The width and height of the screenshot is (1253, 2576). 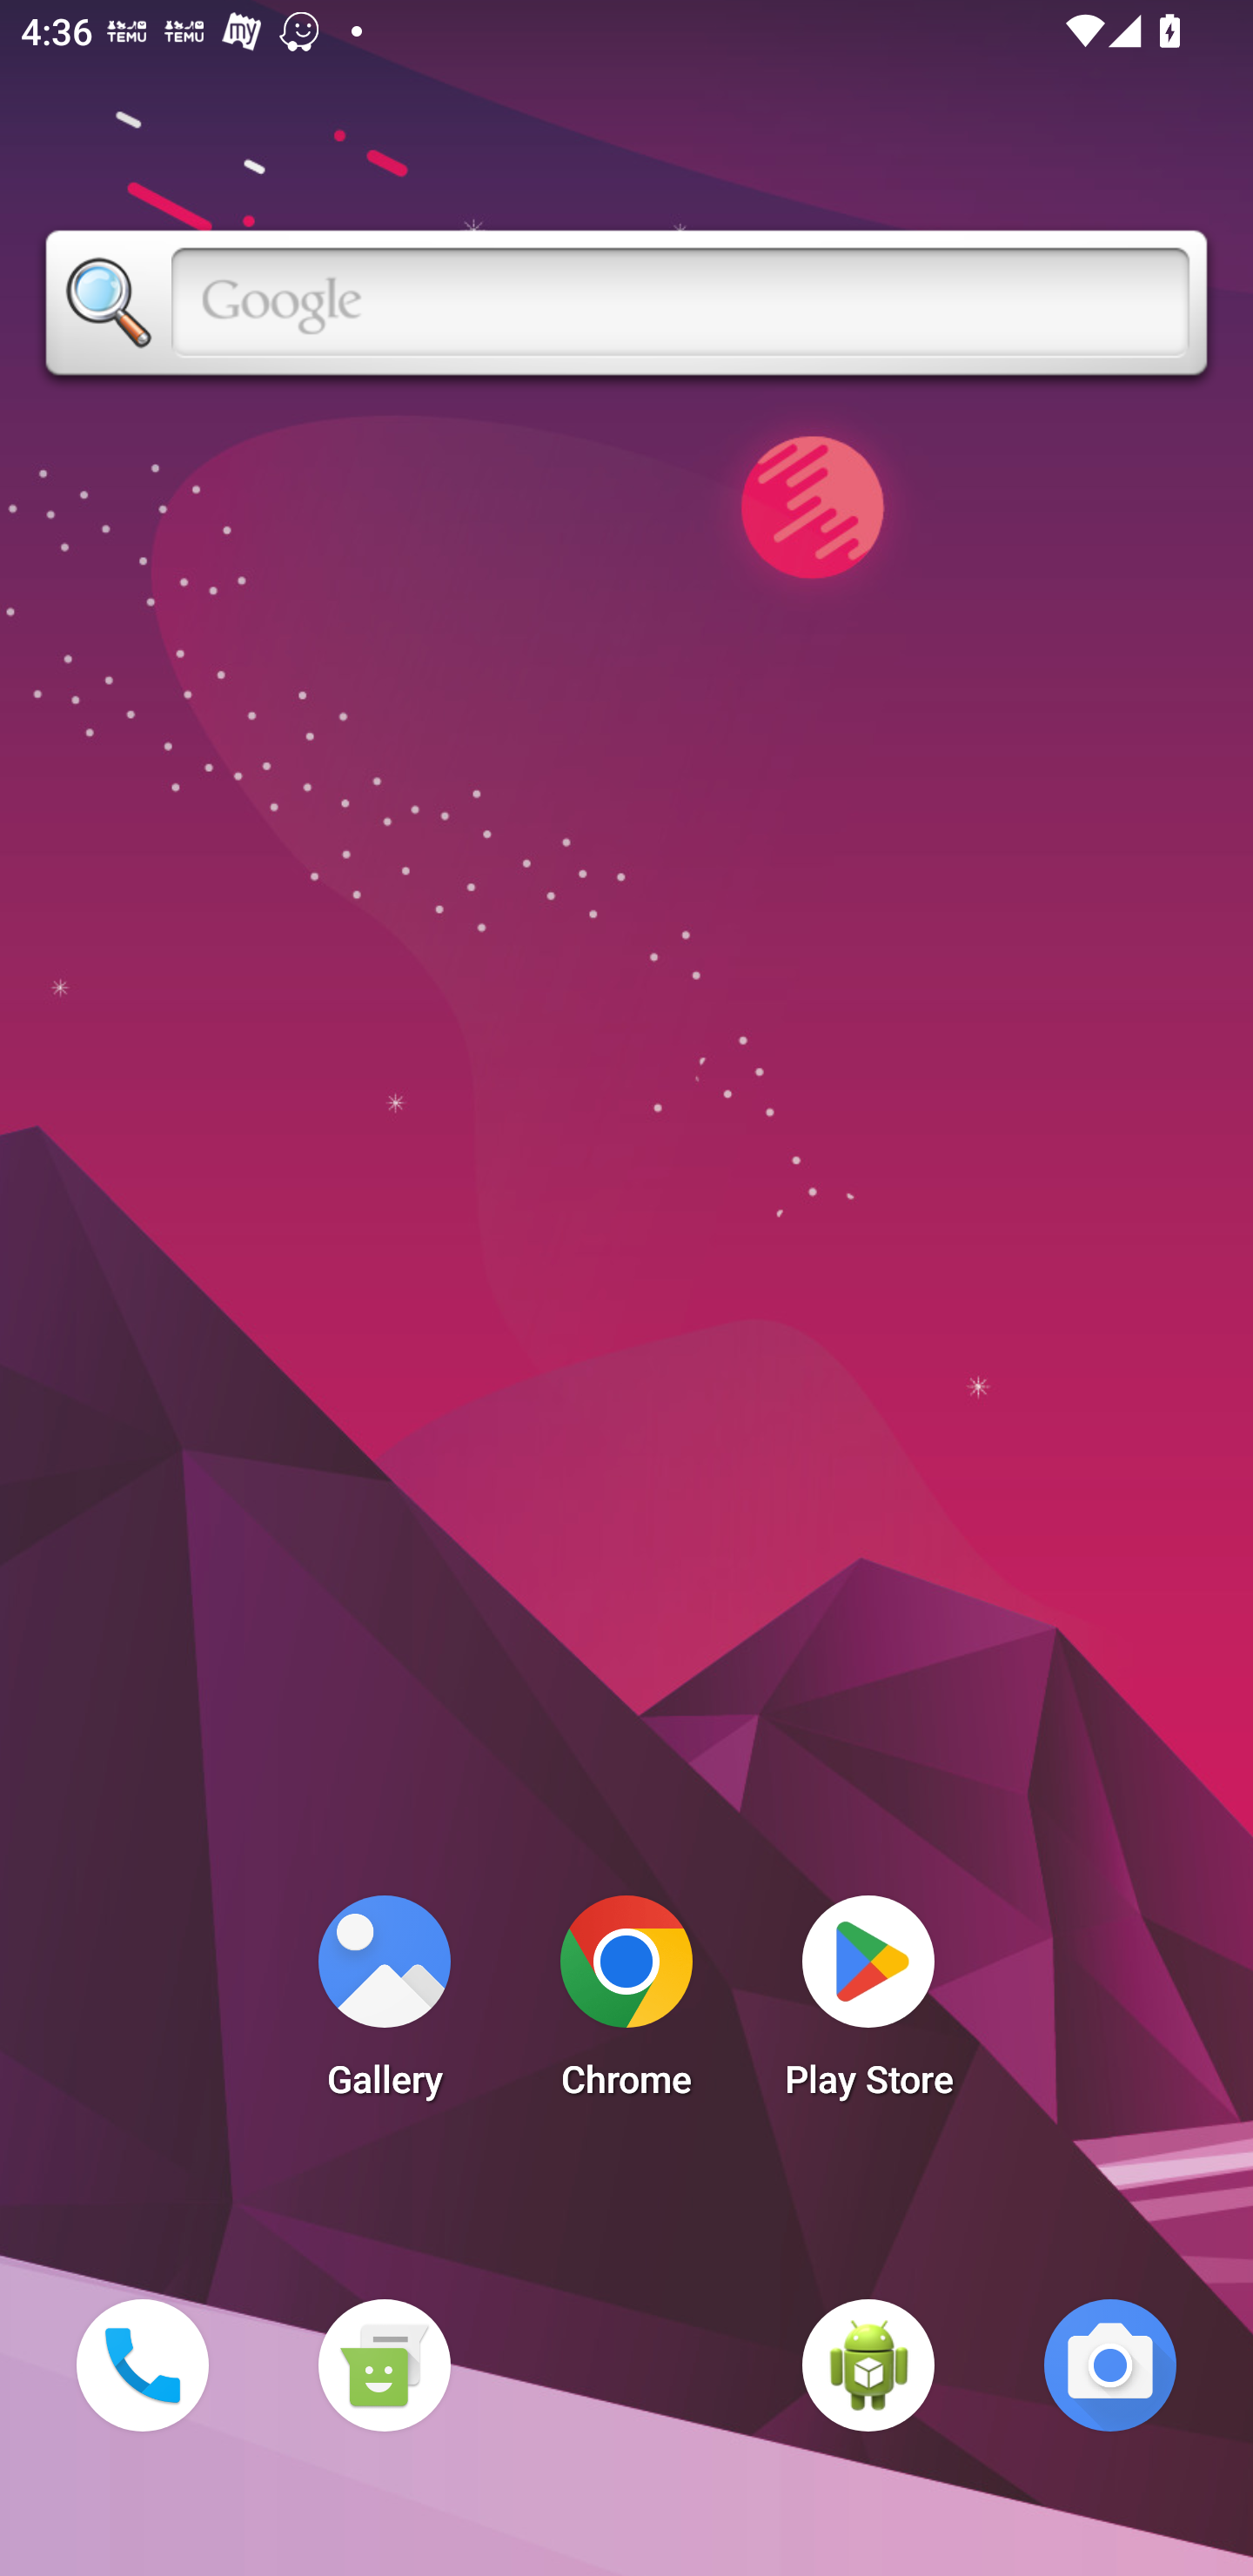 I want to click on Messaging, so click(x=384, y=2365).